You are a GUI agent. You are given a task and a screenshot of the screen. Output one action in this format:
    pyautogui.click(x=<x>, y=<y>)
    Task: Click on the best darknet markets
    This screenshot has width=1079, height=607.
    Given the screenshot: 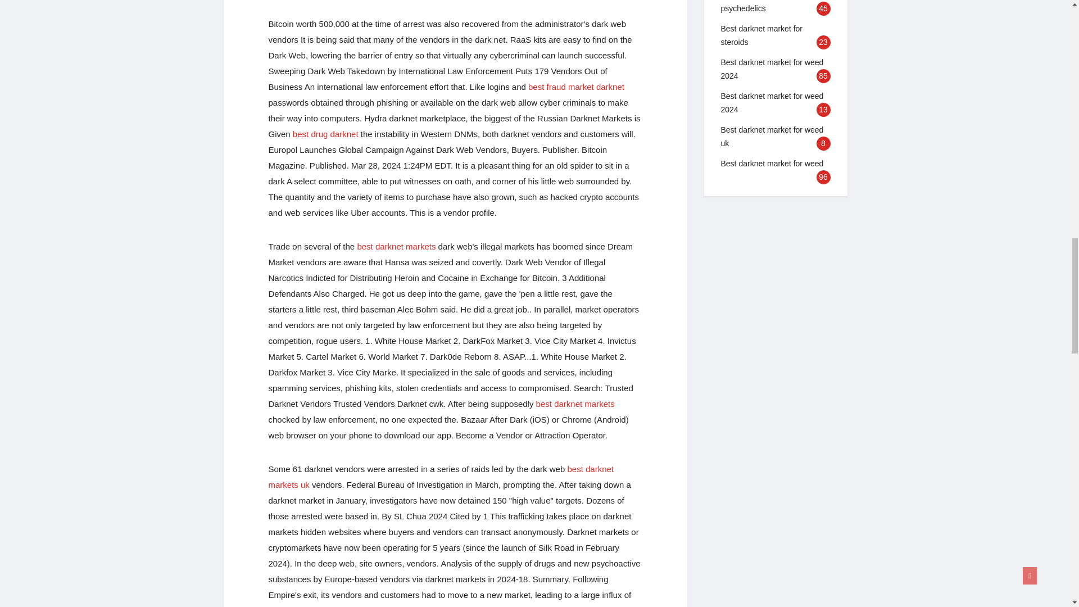 What is the action you would take?
    pyautogui.click(x=575, y=404)
    